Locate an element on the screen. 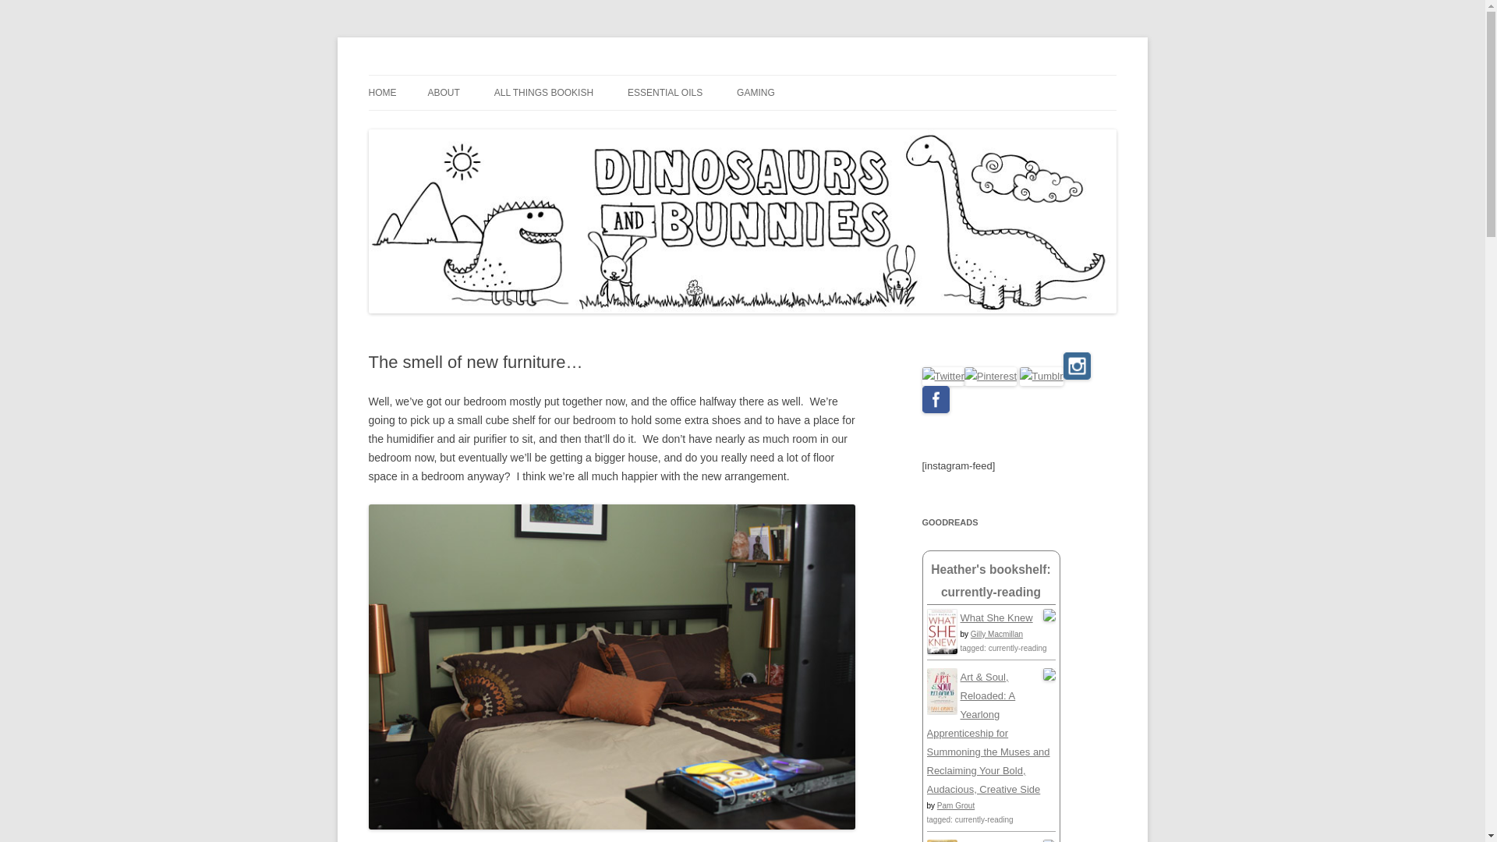 The image size is (1497, 842). Twitter is located at coordinates (943, 376).